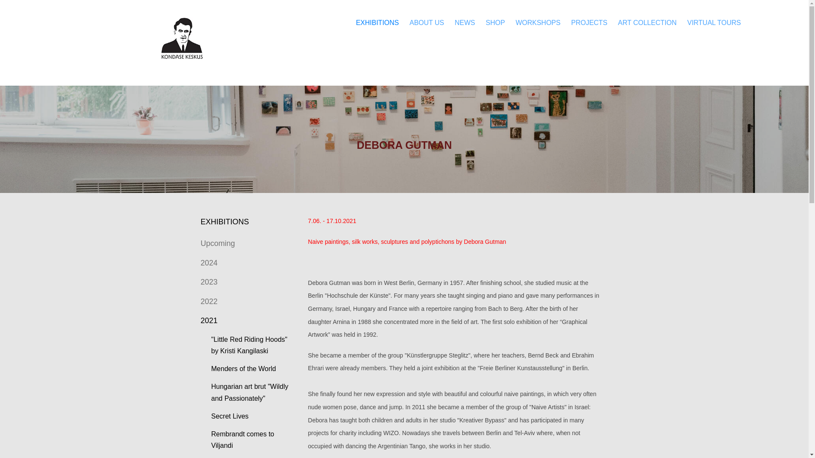 The width and height of the screenshot is (815, 458). I want to click on Hungarian art brut "Wildly and Passionately", so click(250, 392).